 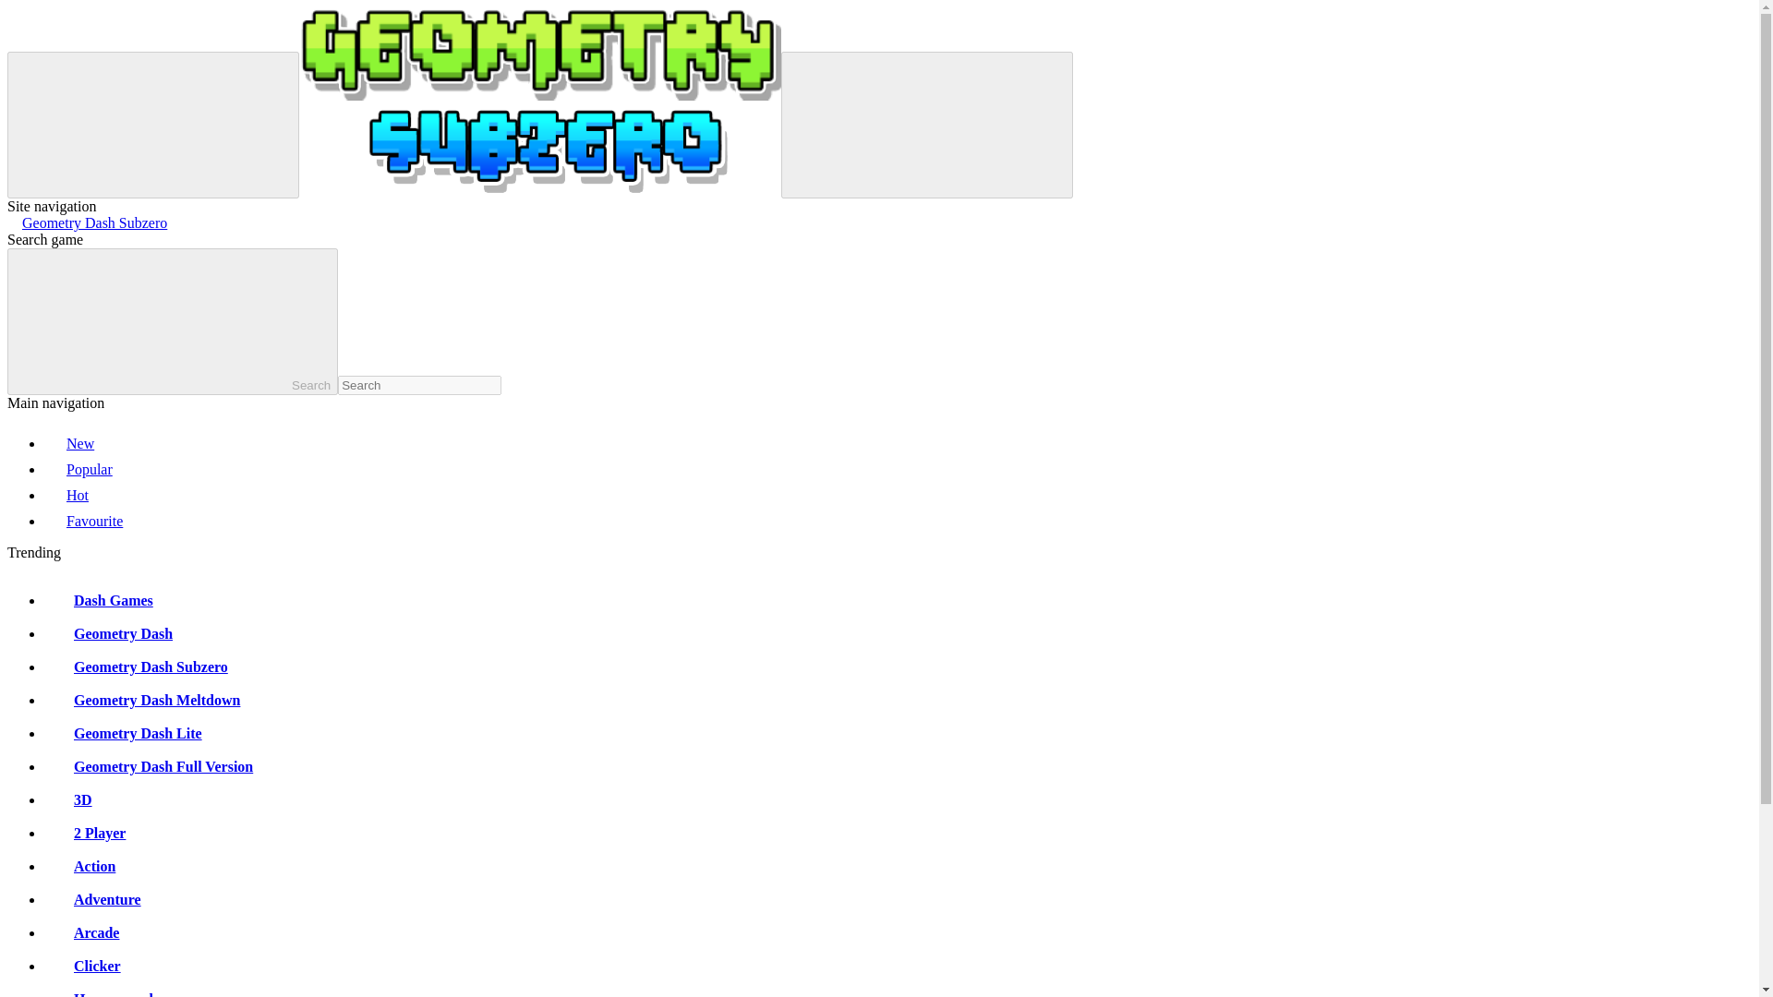 I want to click on Geometry Dash Full Version, so click(x=149, y=766).